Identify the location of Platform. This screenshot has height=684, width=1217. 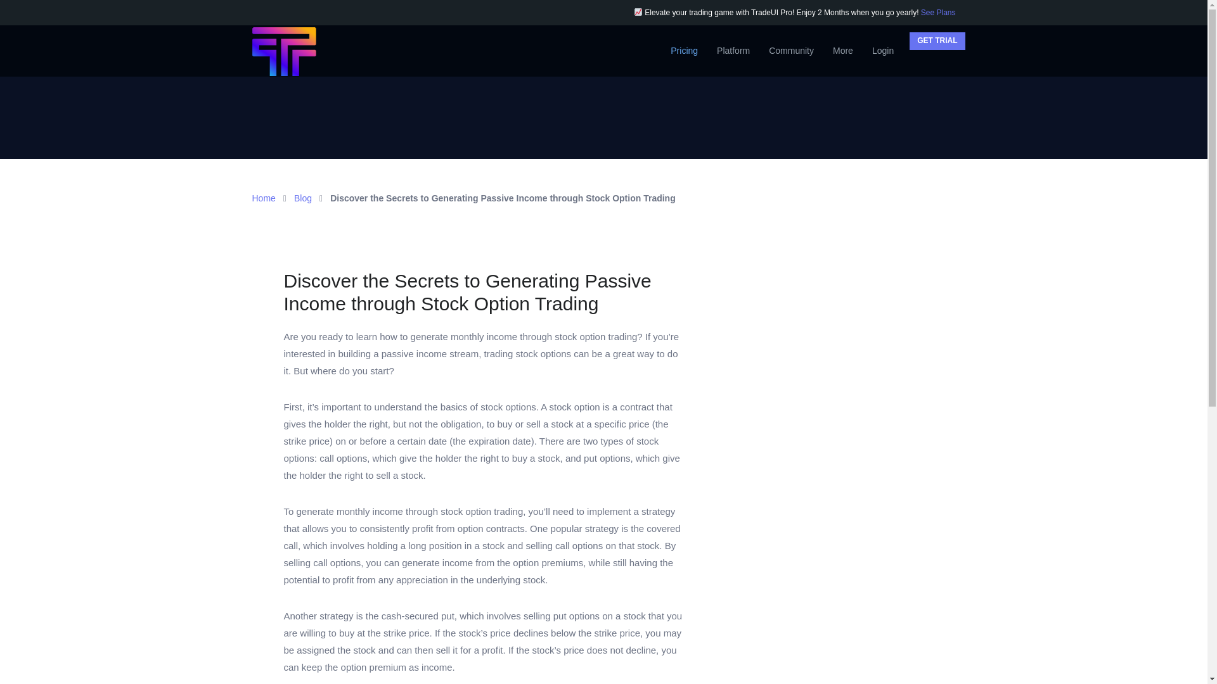
(733, 50).